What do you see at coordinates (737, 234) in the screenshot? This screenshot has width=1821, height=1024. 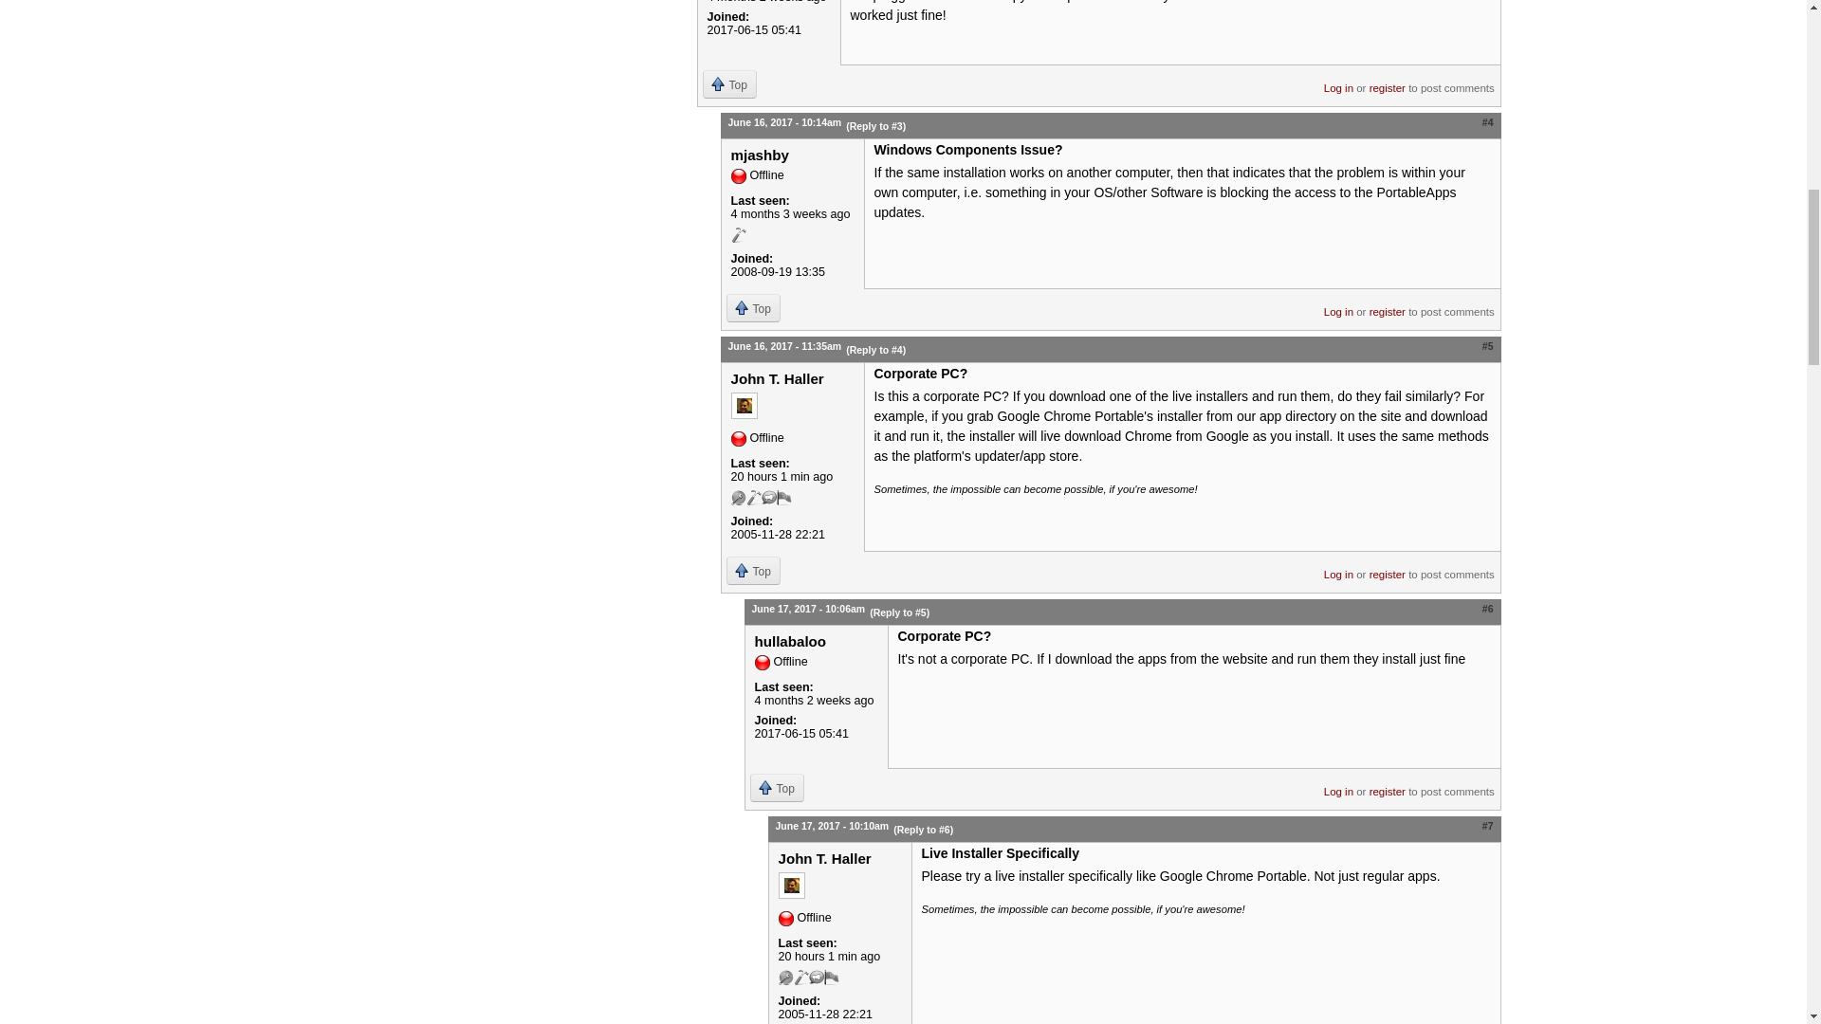 I see `Developer` at bounding box center [737, 234].